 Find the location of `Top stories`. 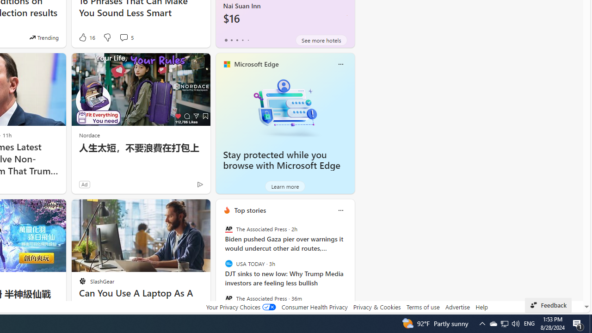

Top stories is located at coordinates (250, 210).